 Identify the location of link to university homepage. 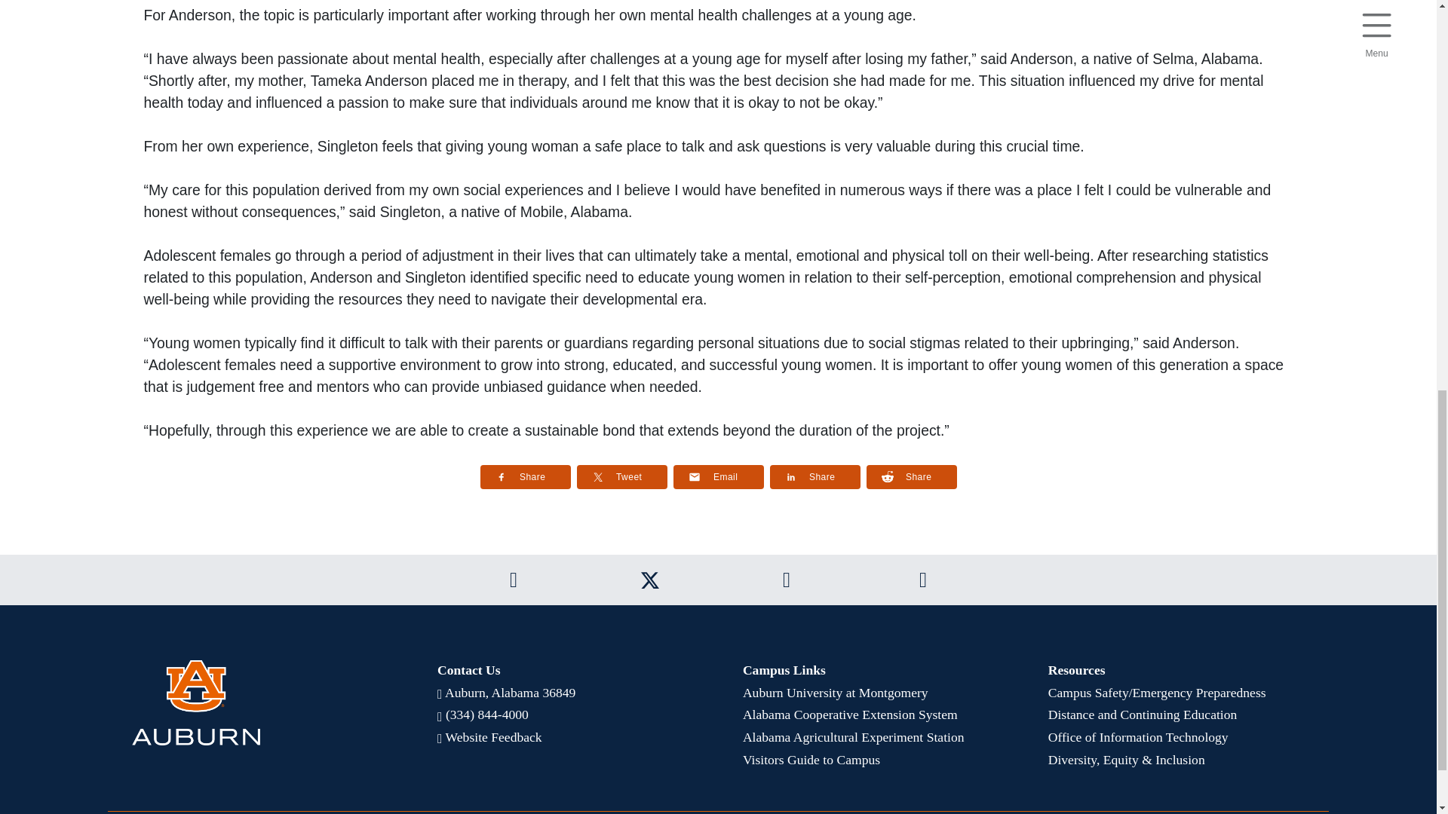
(259, 702).